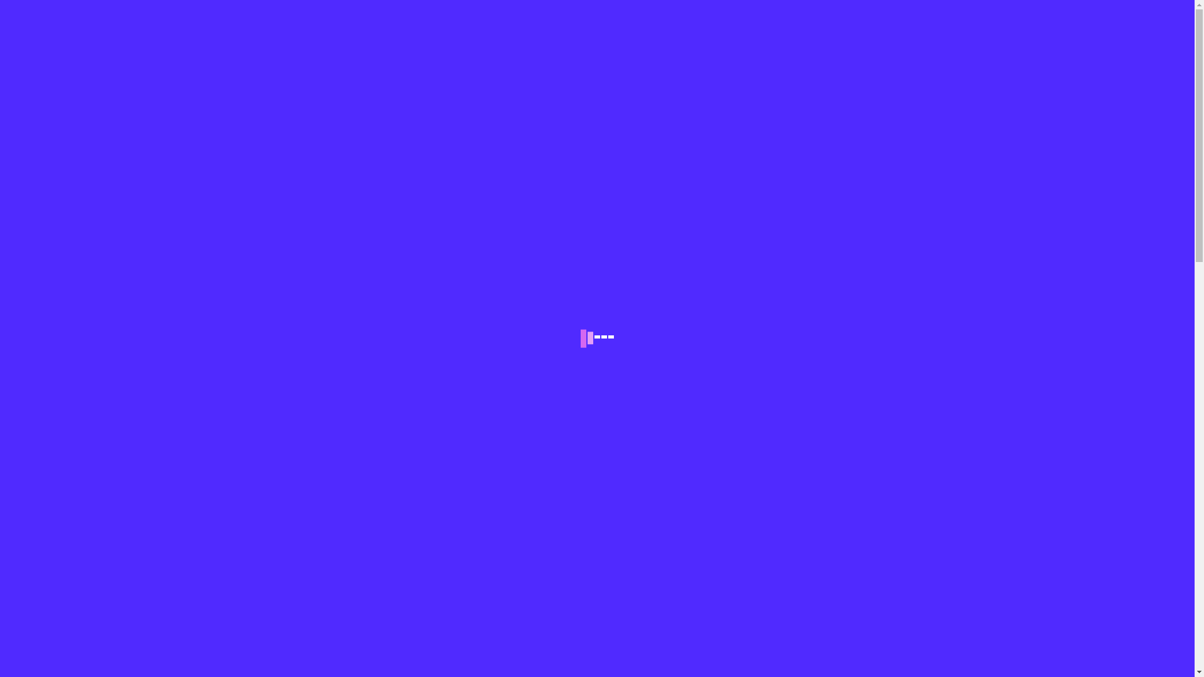 Image resolution: width=1204 pixels, height=677 pixels. What do you see at coordinates (615, 66) in the screenshot?
I see `Contact Us` at bounding box center [615, 66].